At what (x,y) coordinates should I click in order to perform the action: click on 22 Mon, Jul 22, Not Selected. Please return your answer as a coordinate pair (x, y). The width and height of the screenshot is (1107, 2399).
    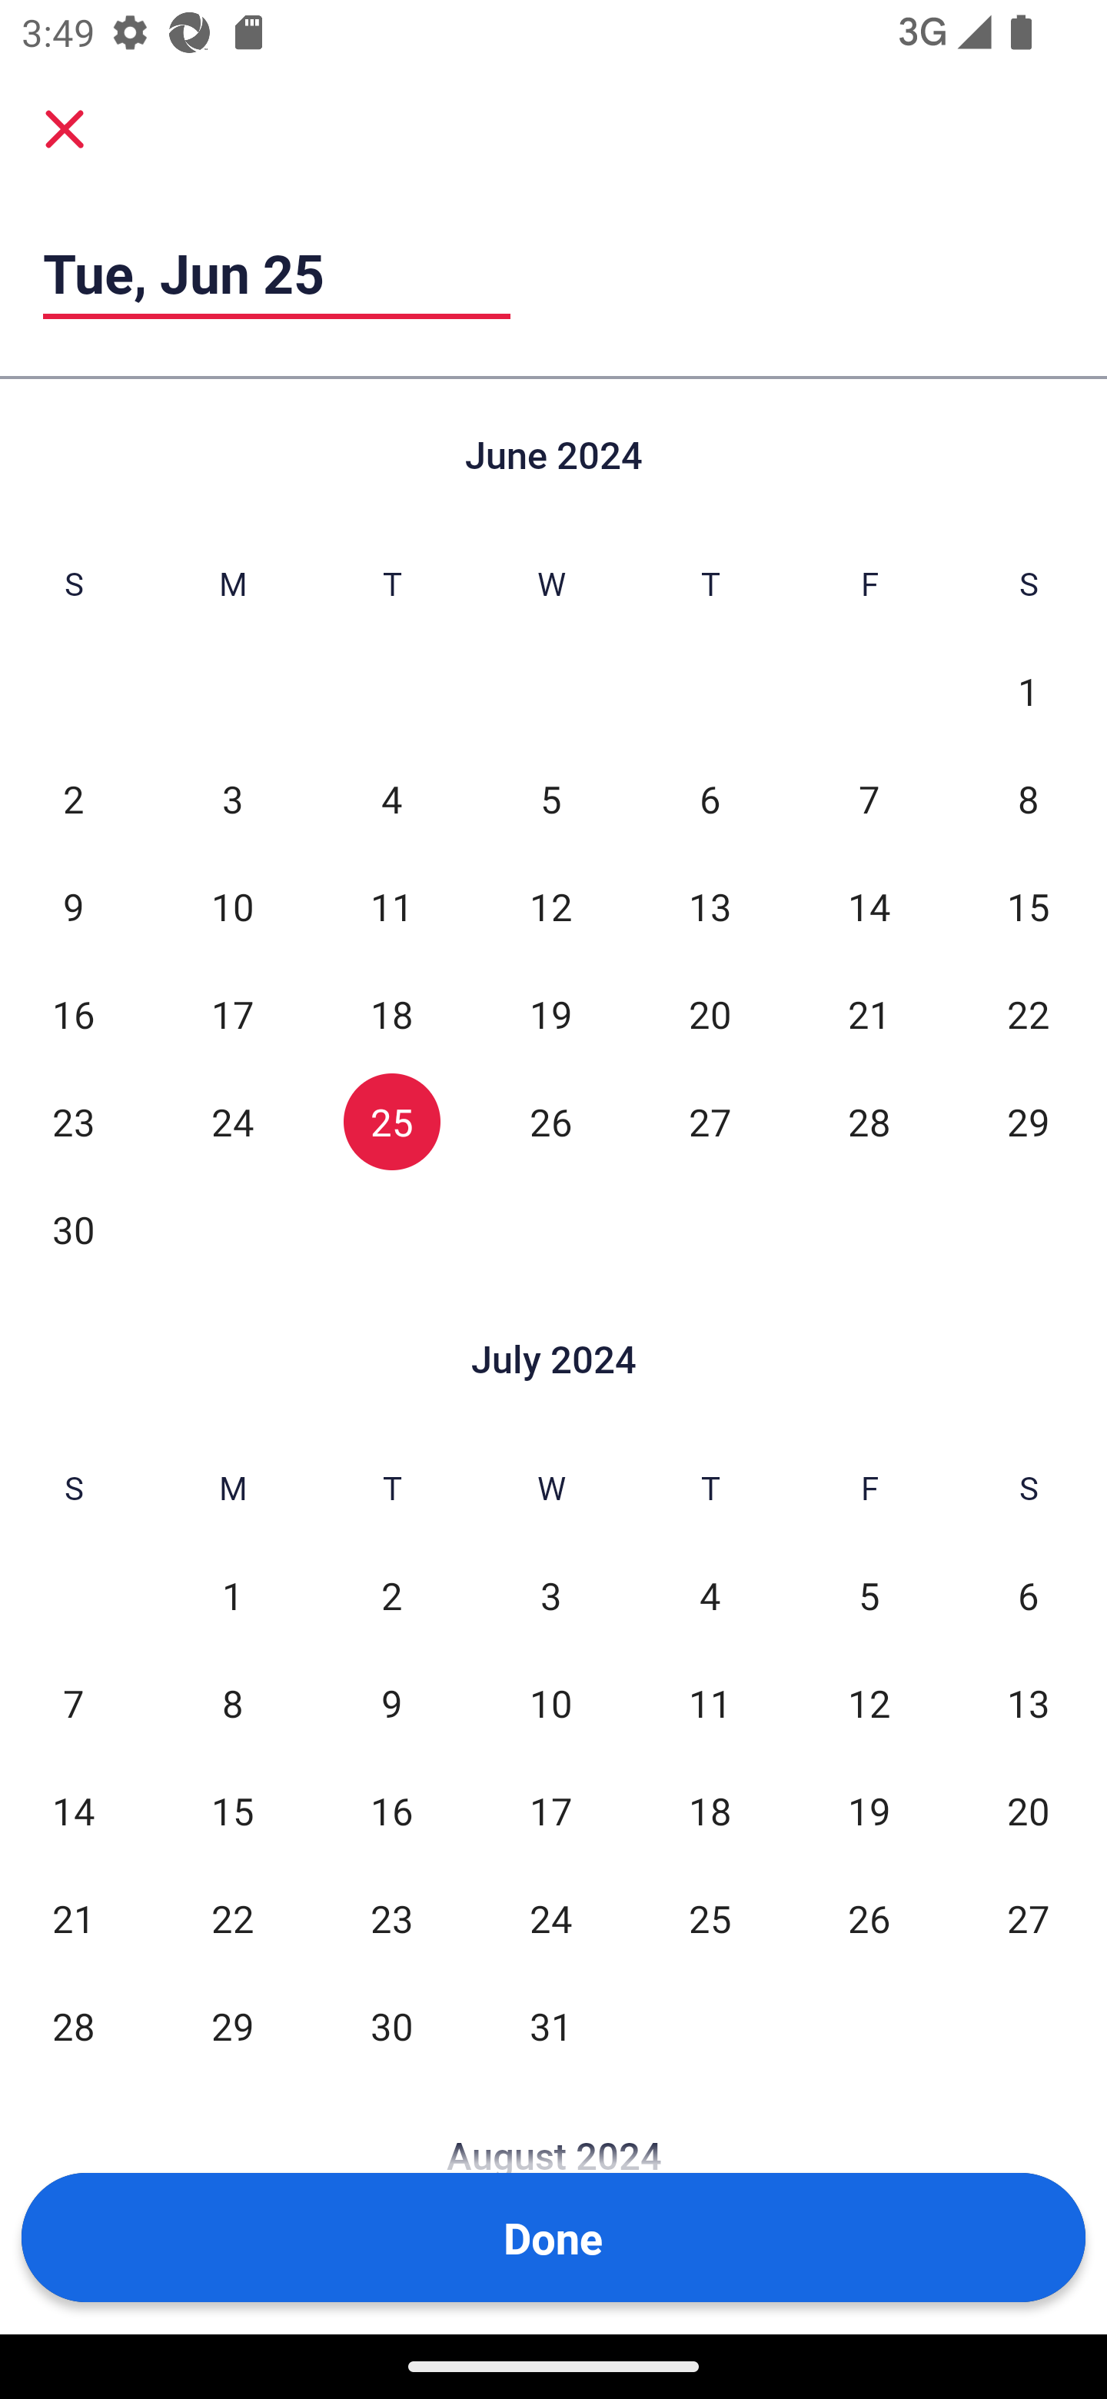
    Looking at the image, I should click on (232, 1918).